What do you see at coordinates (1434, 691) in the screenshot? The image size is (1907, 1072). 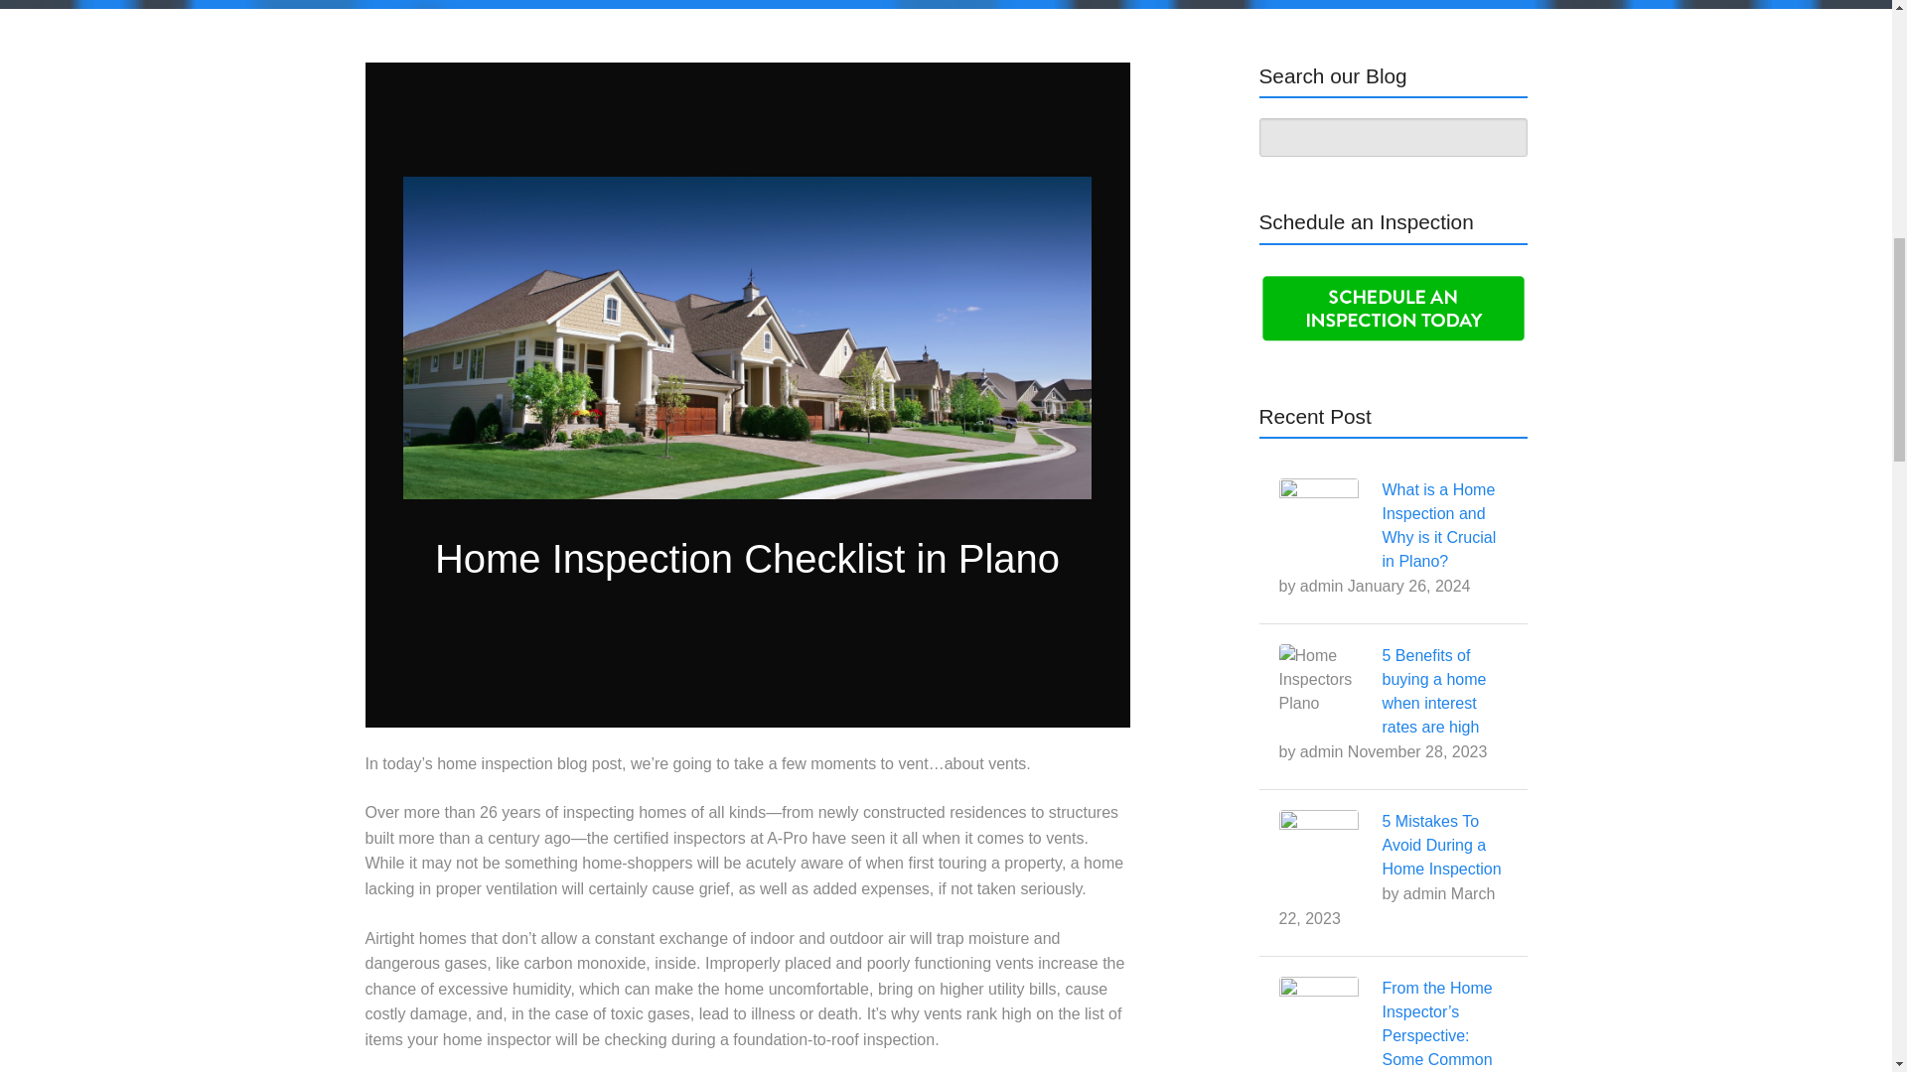 I see `5 Benefits of buying a home when interest rates are high` at bounding box center [1434, 691].